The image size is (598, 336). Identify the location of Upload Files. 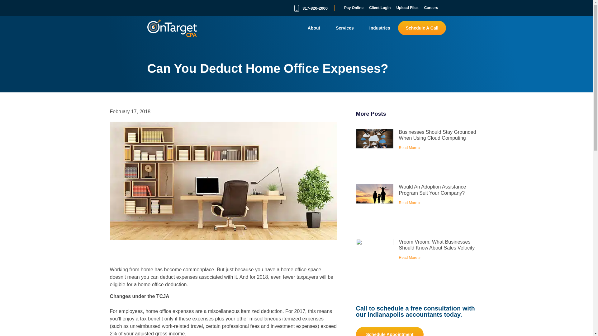
(407, 8).